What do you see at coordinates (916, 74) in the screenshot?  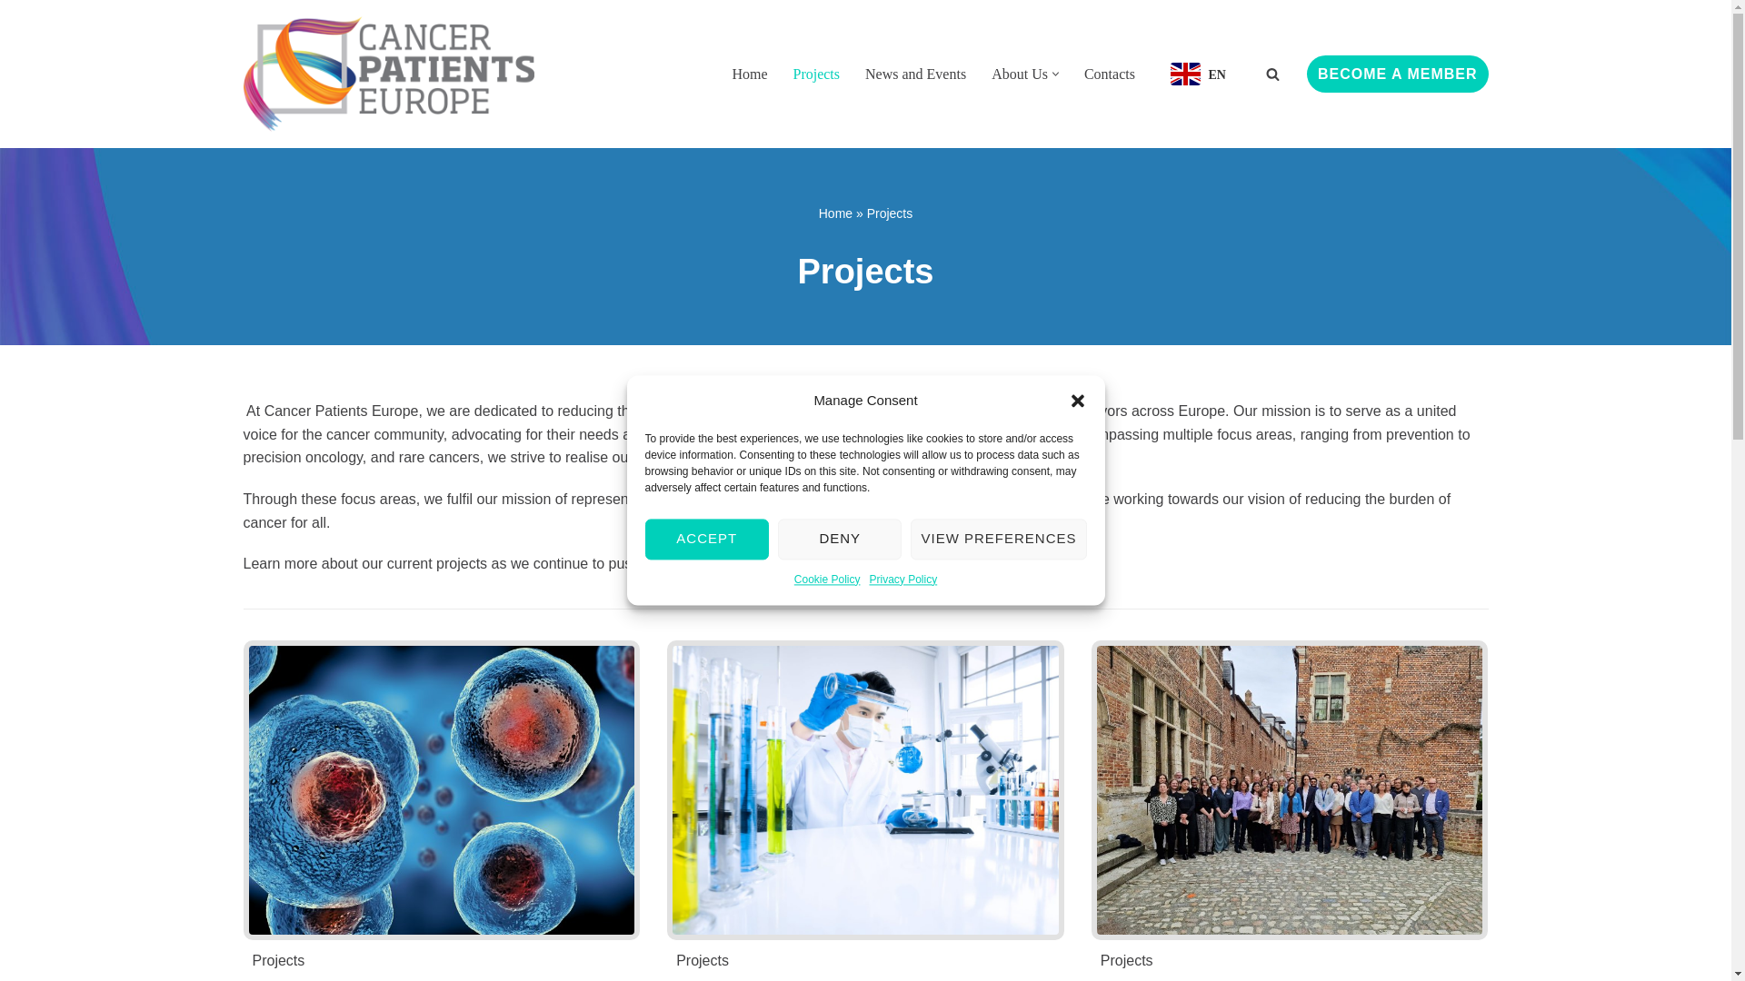 I see `News and Events` at bounding box center [916, 74].